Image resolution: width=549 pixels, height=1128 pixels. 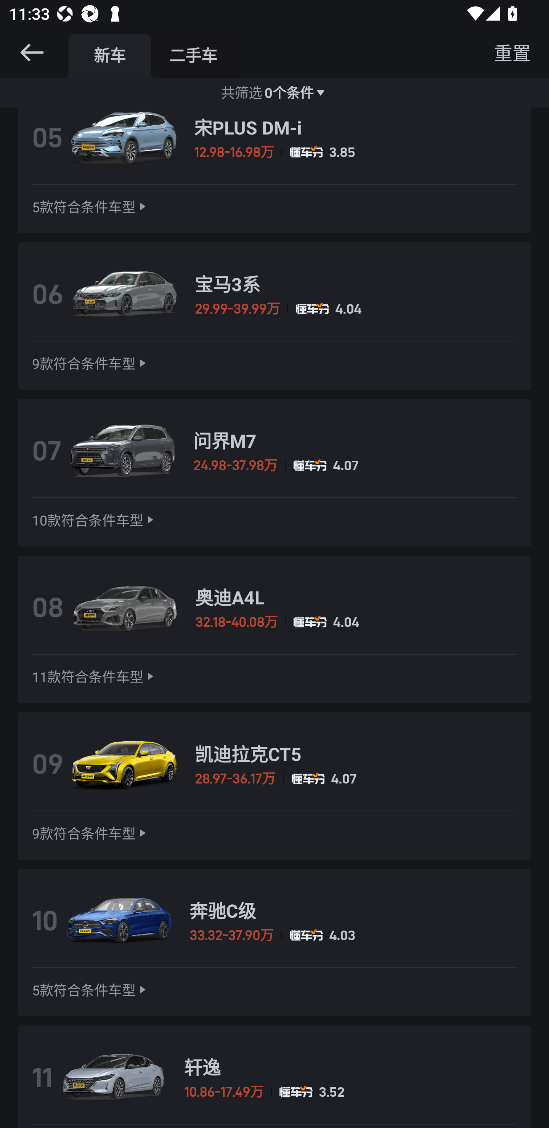 What do you see at coordinates (90, 207) in the screenshot?
I see `5款符合条件车型 ` at bounding box center [90, 207].